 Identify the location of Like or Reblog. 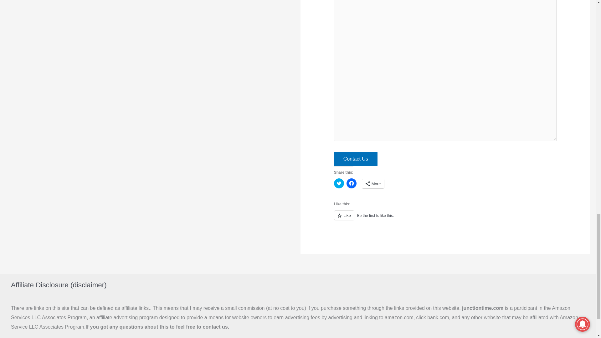
(445, 218).